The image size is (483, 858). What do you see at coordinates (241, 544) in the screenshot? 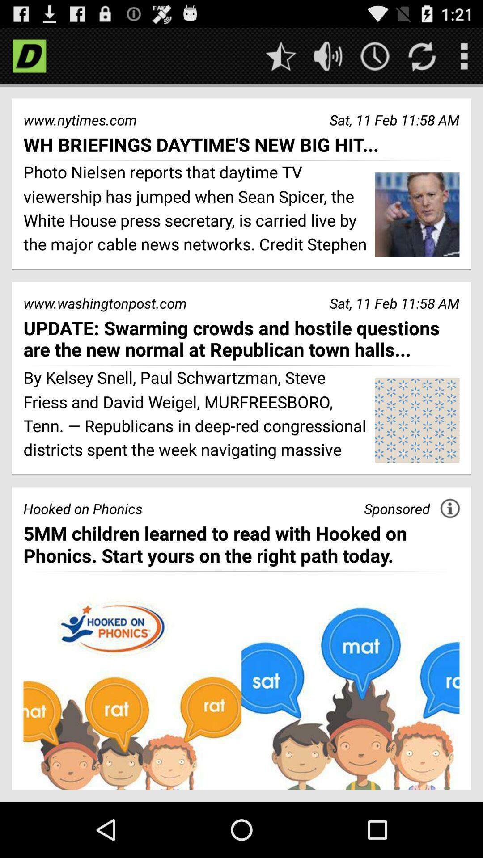
I see `turn off the 5mm children learned` at bounding box center [241, 544].